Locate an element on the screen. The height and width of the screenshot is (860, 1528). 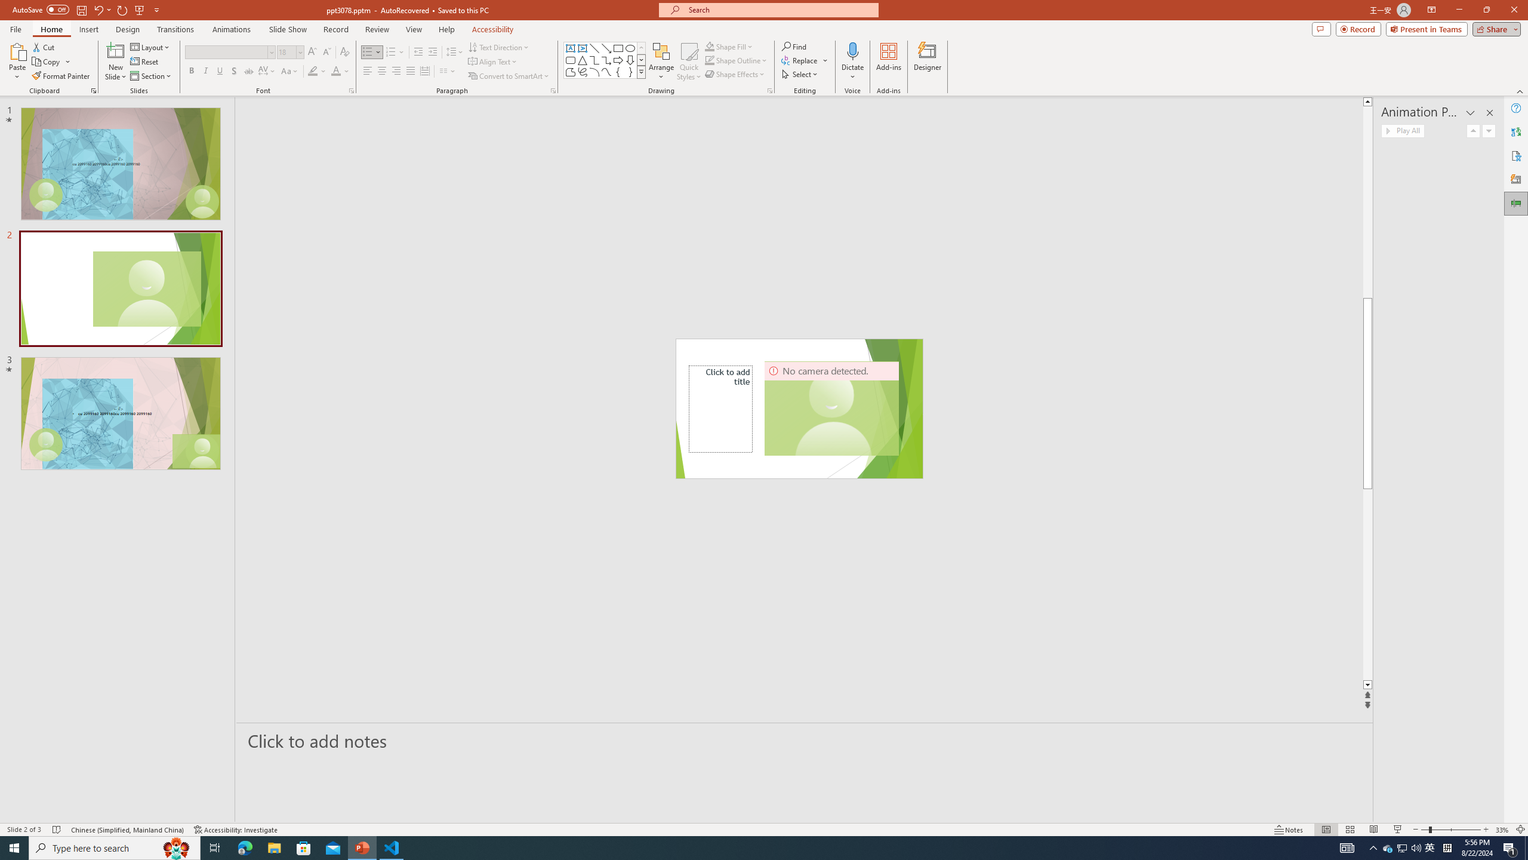
Notes  is located at coordinates (1289, 830).